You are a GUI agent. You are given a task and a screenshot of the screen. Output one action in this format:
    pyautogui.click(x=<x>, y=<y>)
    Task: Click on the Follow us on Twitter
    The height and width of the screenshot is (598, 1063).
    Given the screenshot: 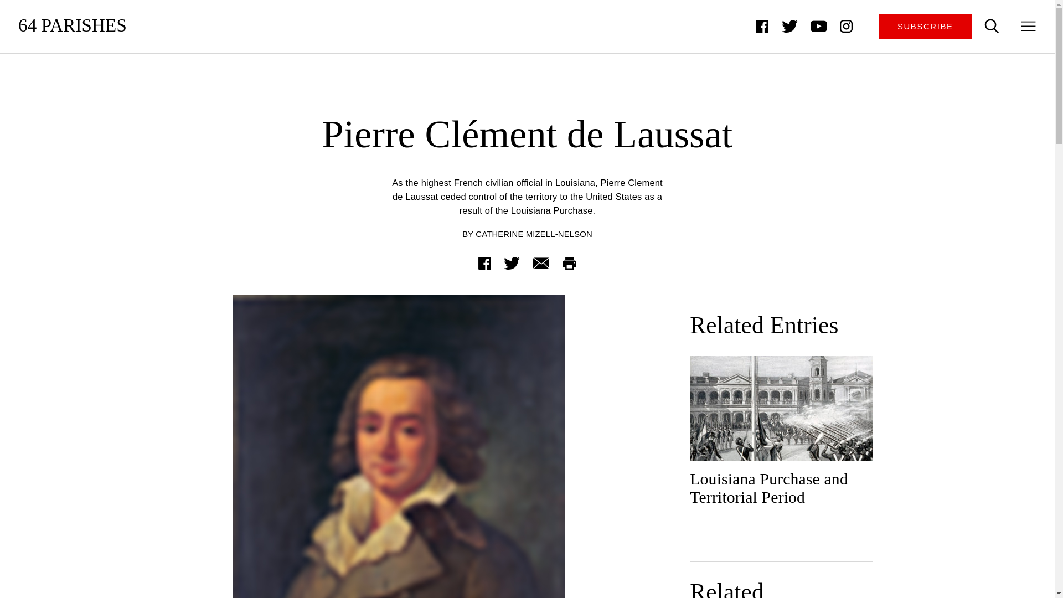 What is the action you would take?
    pyautogui.click(x=789, y=27)
    